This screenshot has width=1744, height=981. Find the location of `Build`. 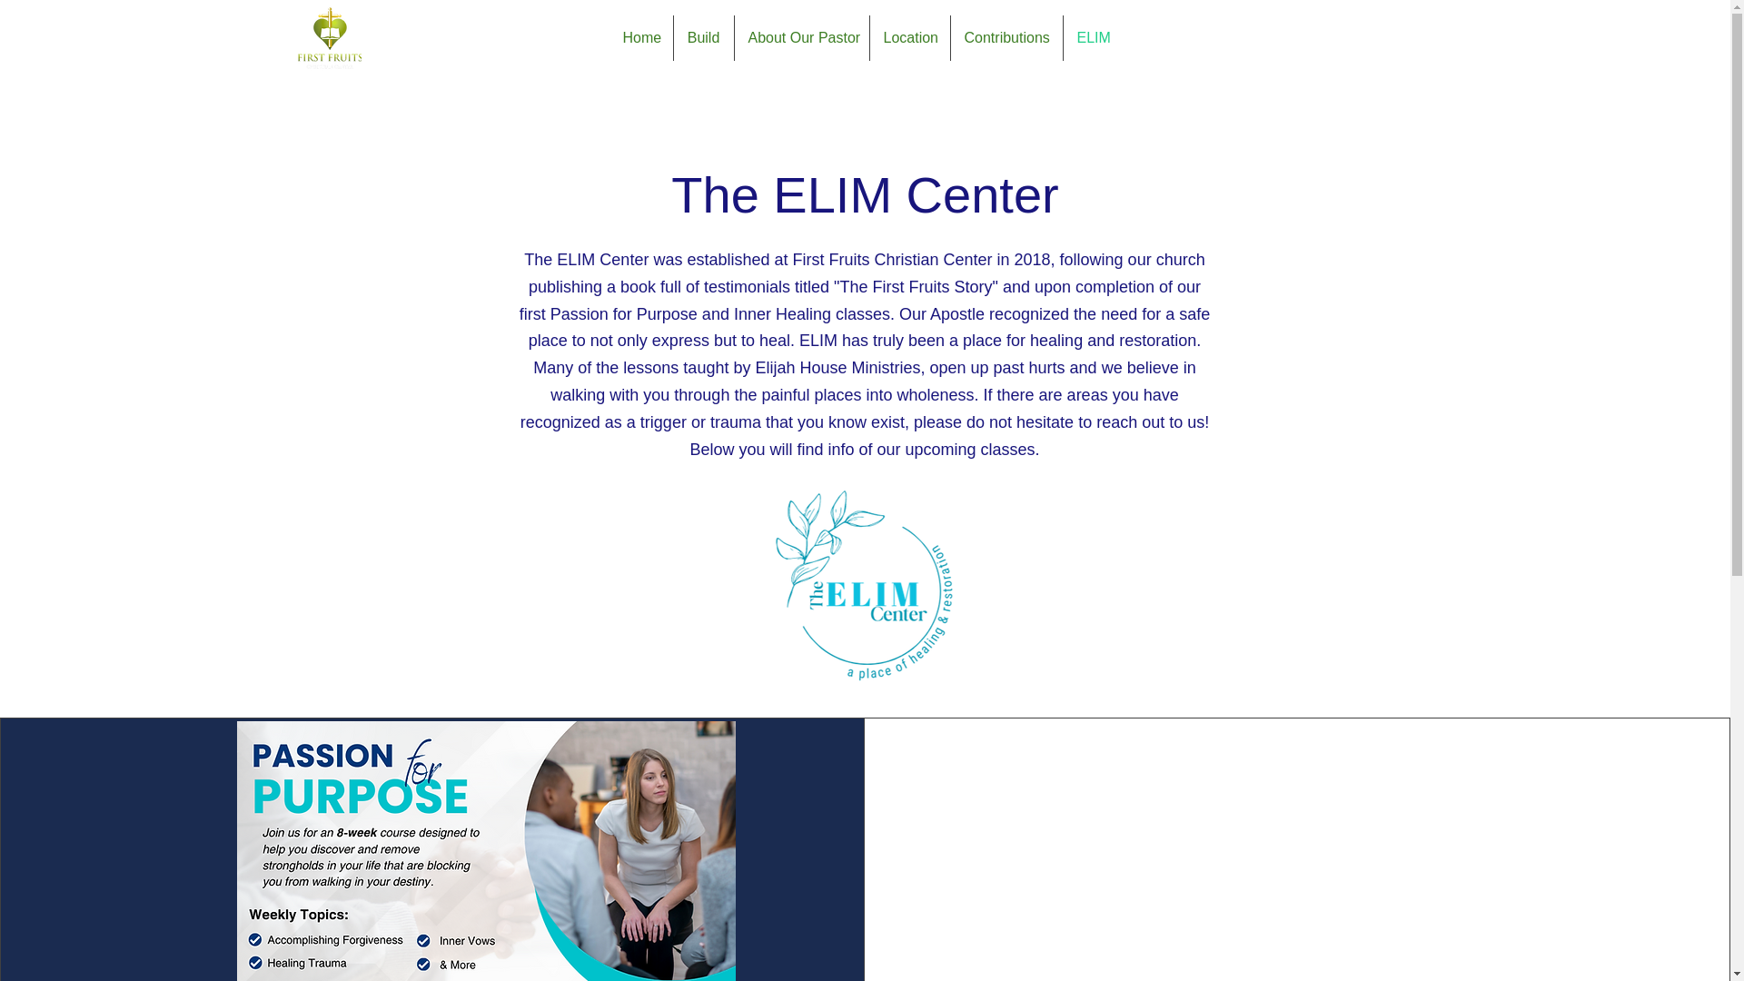

Build is located at coordinates (703, 38).